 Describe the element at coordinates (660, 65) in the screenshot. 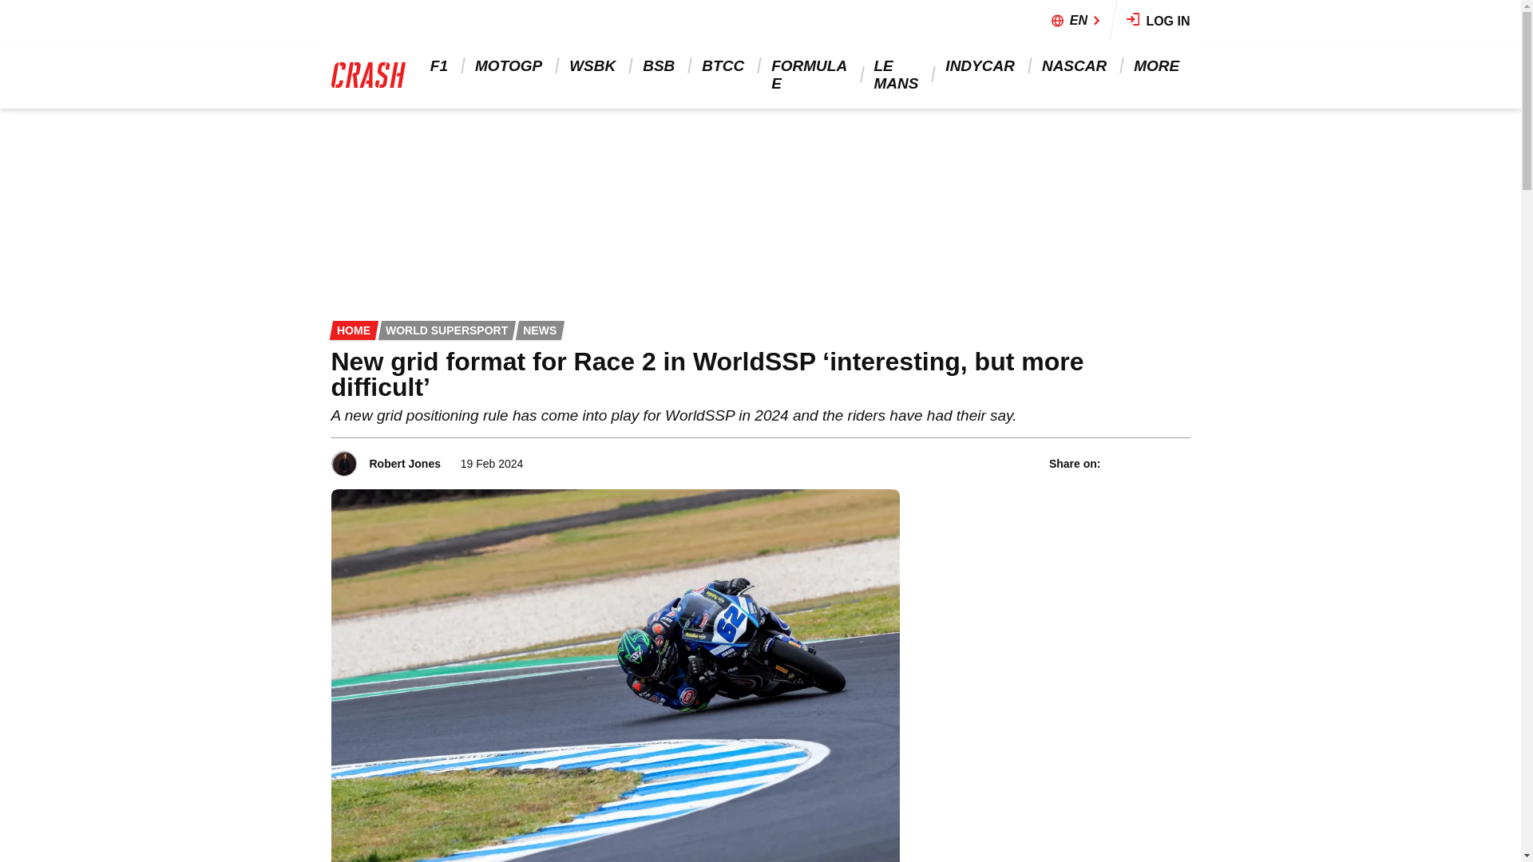

I see `BSB` at that location.